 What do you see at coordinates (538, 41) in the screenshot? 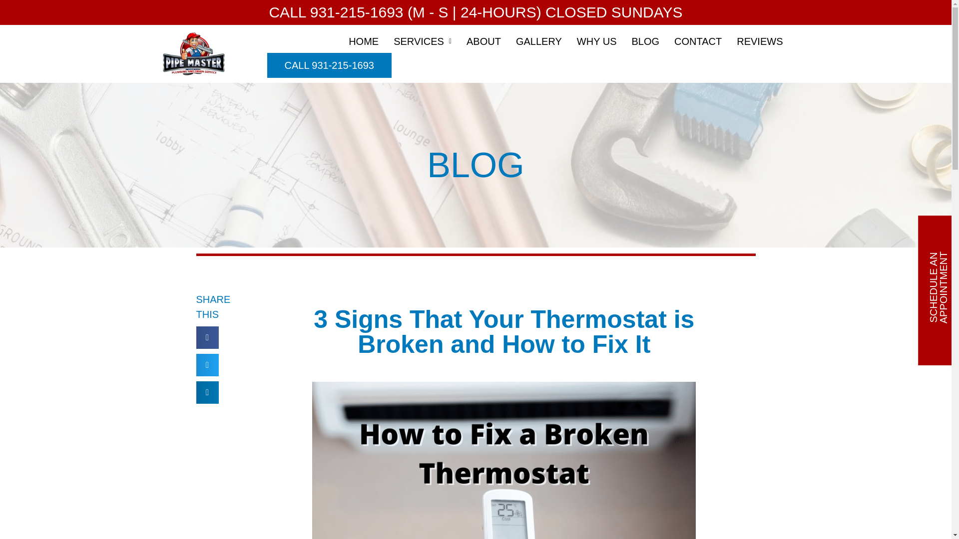
I see `GALLERY` at bounding box center [538, 41].